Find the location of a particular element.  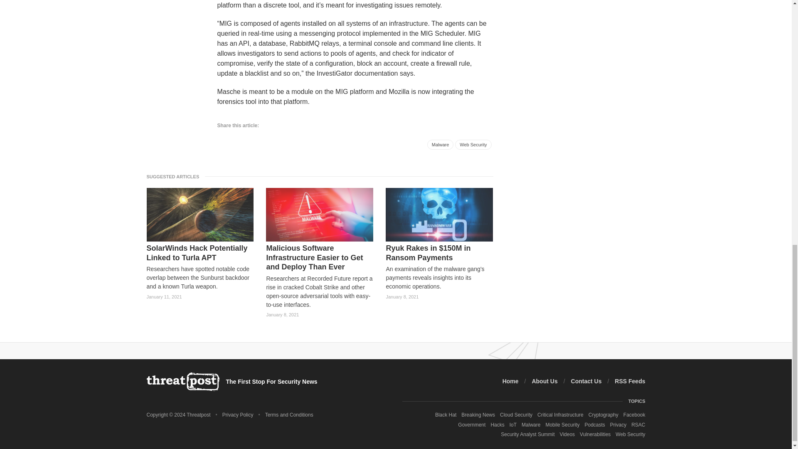

SolarWinds Hack Potentially Linked to Turla APT is located at coordinates (199, 253).